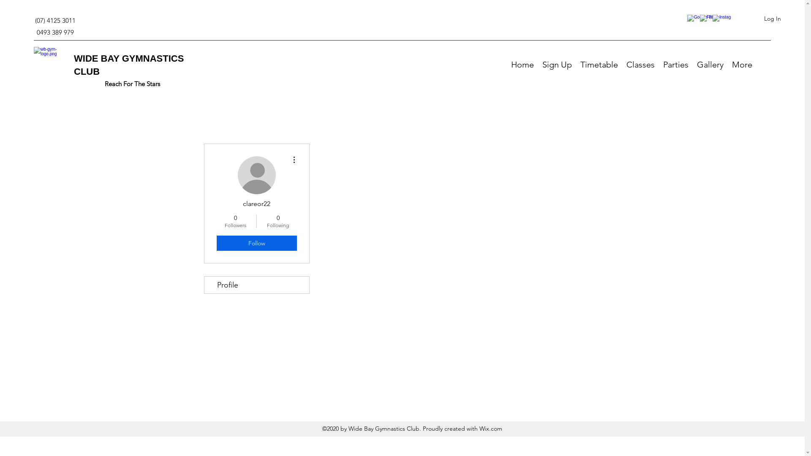 This screenshot has height=456, width=811. What do you see at coordinates (557, 64) in the screenshot?
I see `Sign Up` at bounding box center [557, 64].